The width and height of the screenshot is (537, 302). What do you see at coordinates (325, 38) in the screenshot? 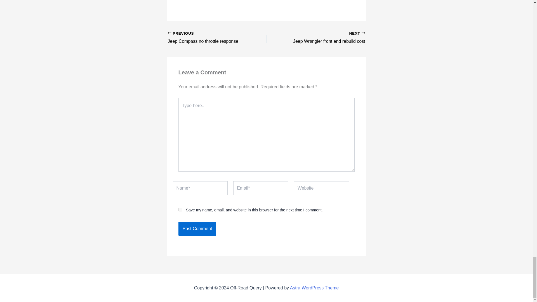
I see `Jeep Wrangler front end rebuild cost` at bounding box center [325, 38].